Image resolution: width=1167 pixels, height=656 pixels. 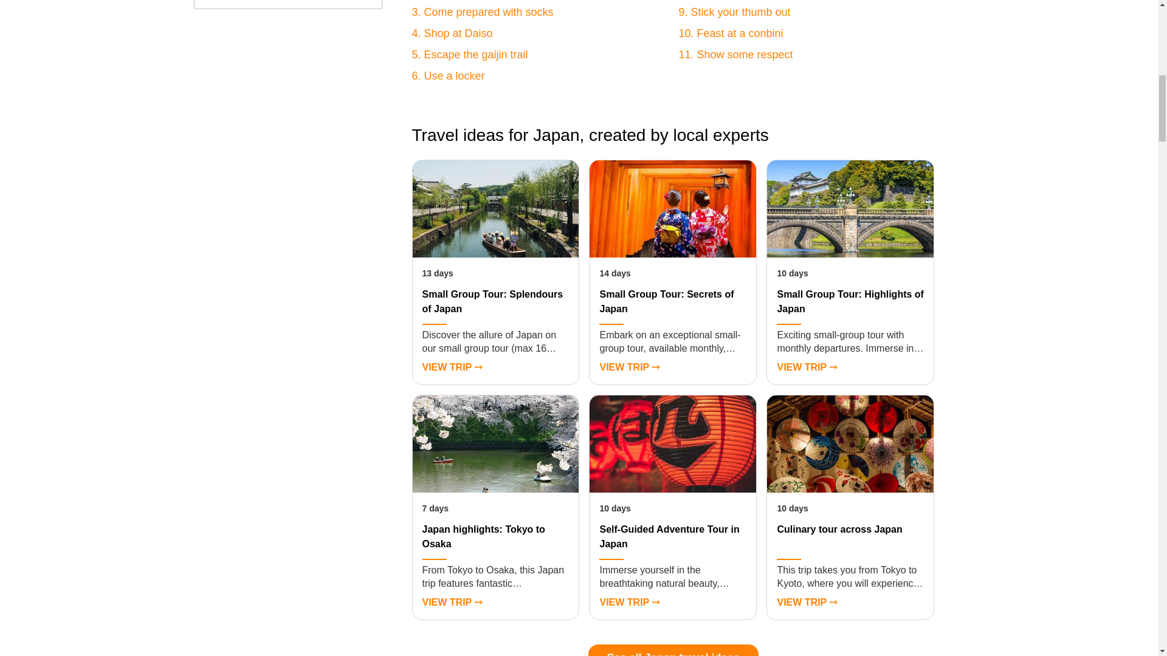 What do you see at coordinates (449, 75) in the screenshot?
I see `6. Use a locker` at bounding box center [449, 75].